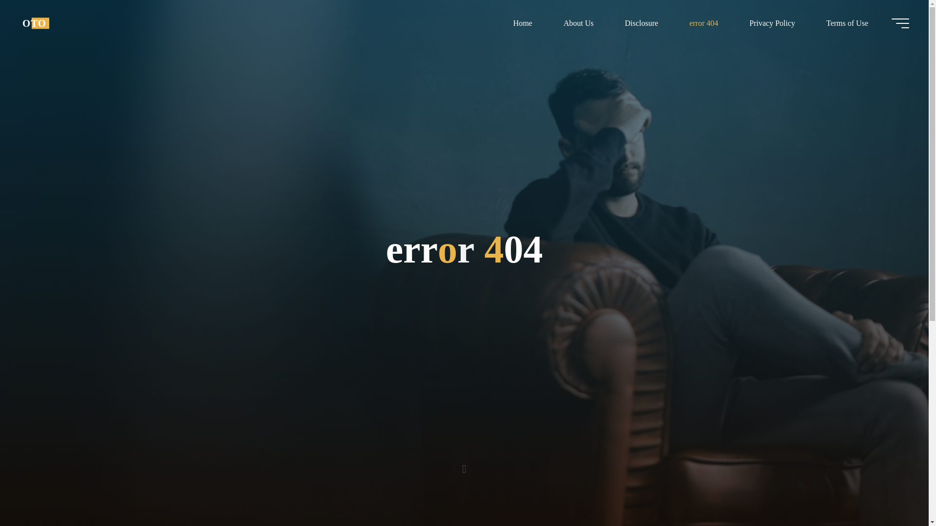 The width and height of the screenshot is (936, 526). I want to click on Privacy Policy, so click(772, 23).